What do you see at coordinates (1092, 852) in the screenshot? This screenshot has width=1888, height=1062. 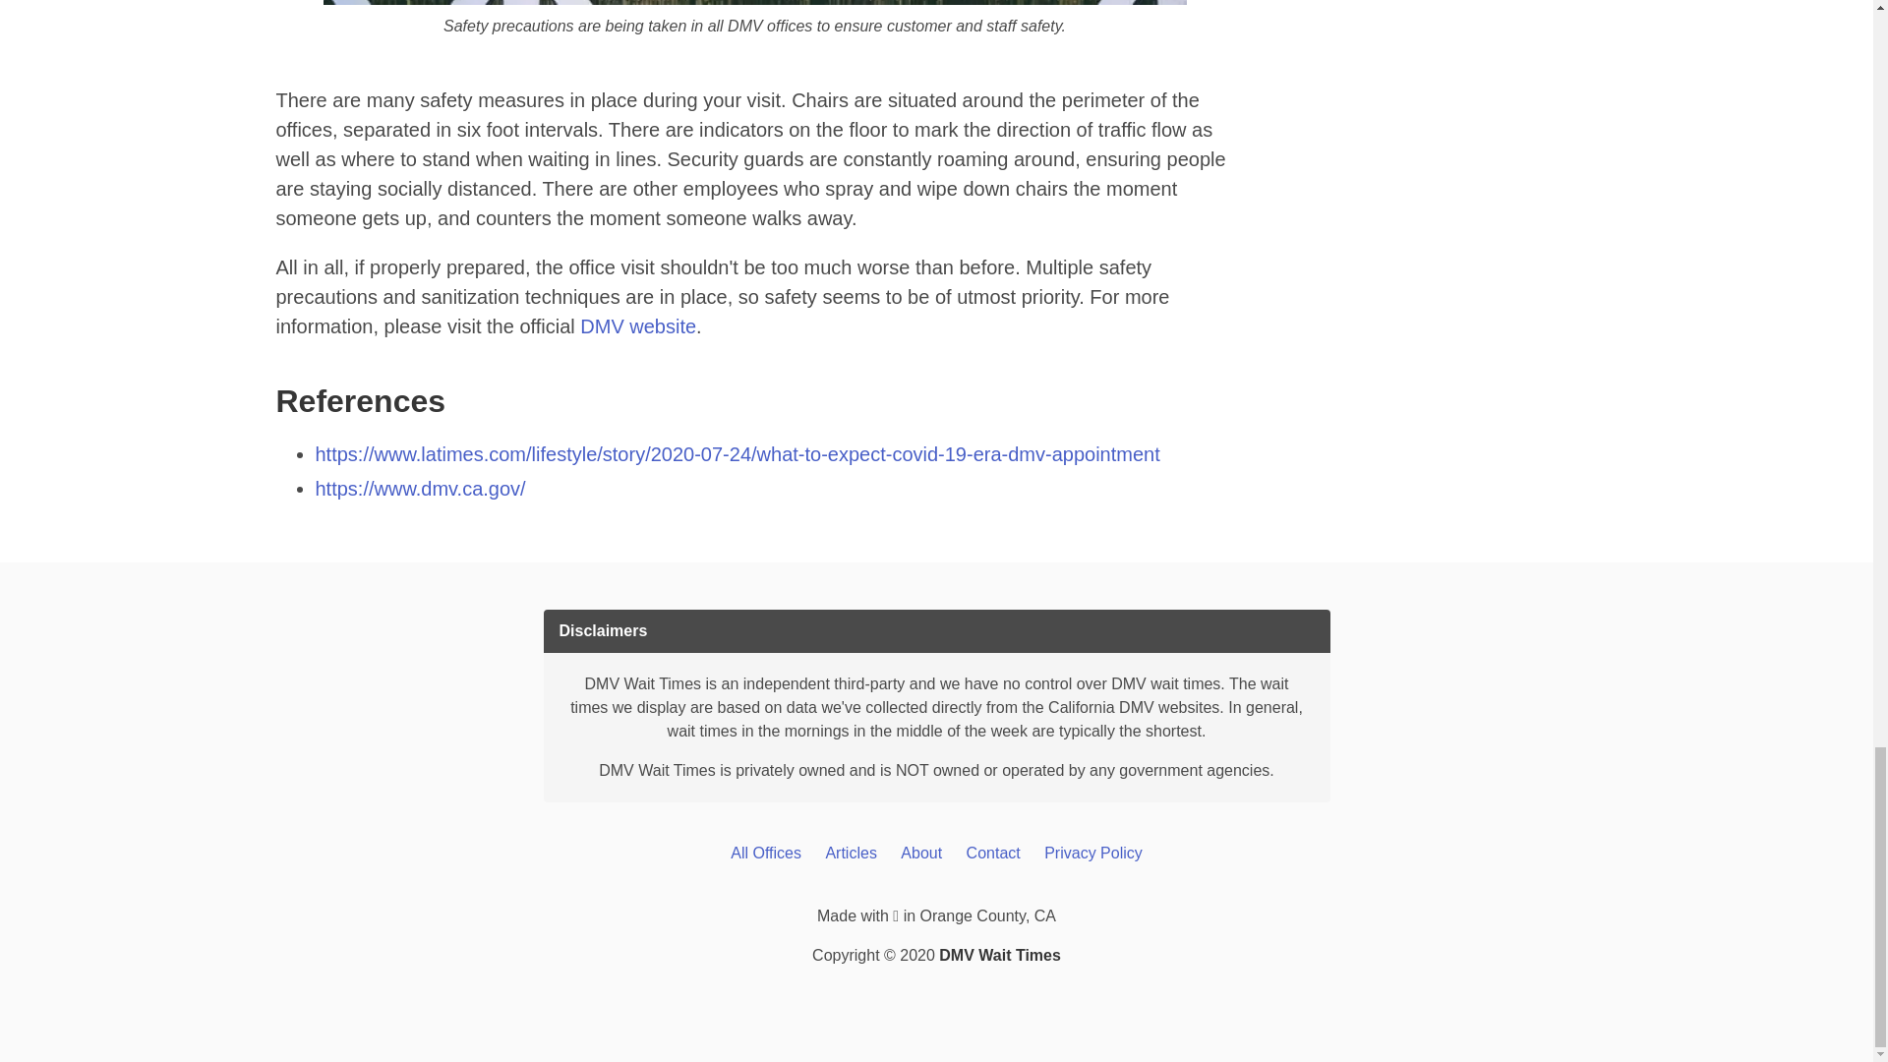 I see `Privacy Policy` at bounding box center [1092, 852].